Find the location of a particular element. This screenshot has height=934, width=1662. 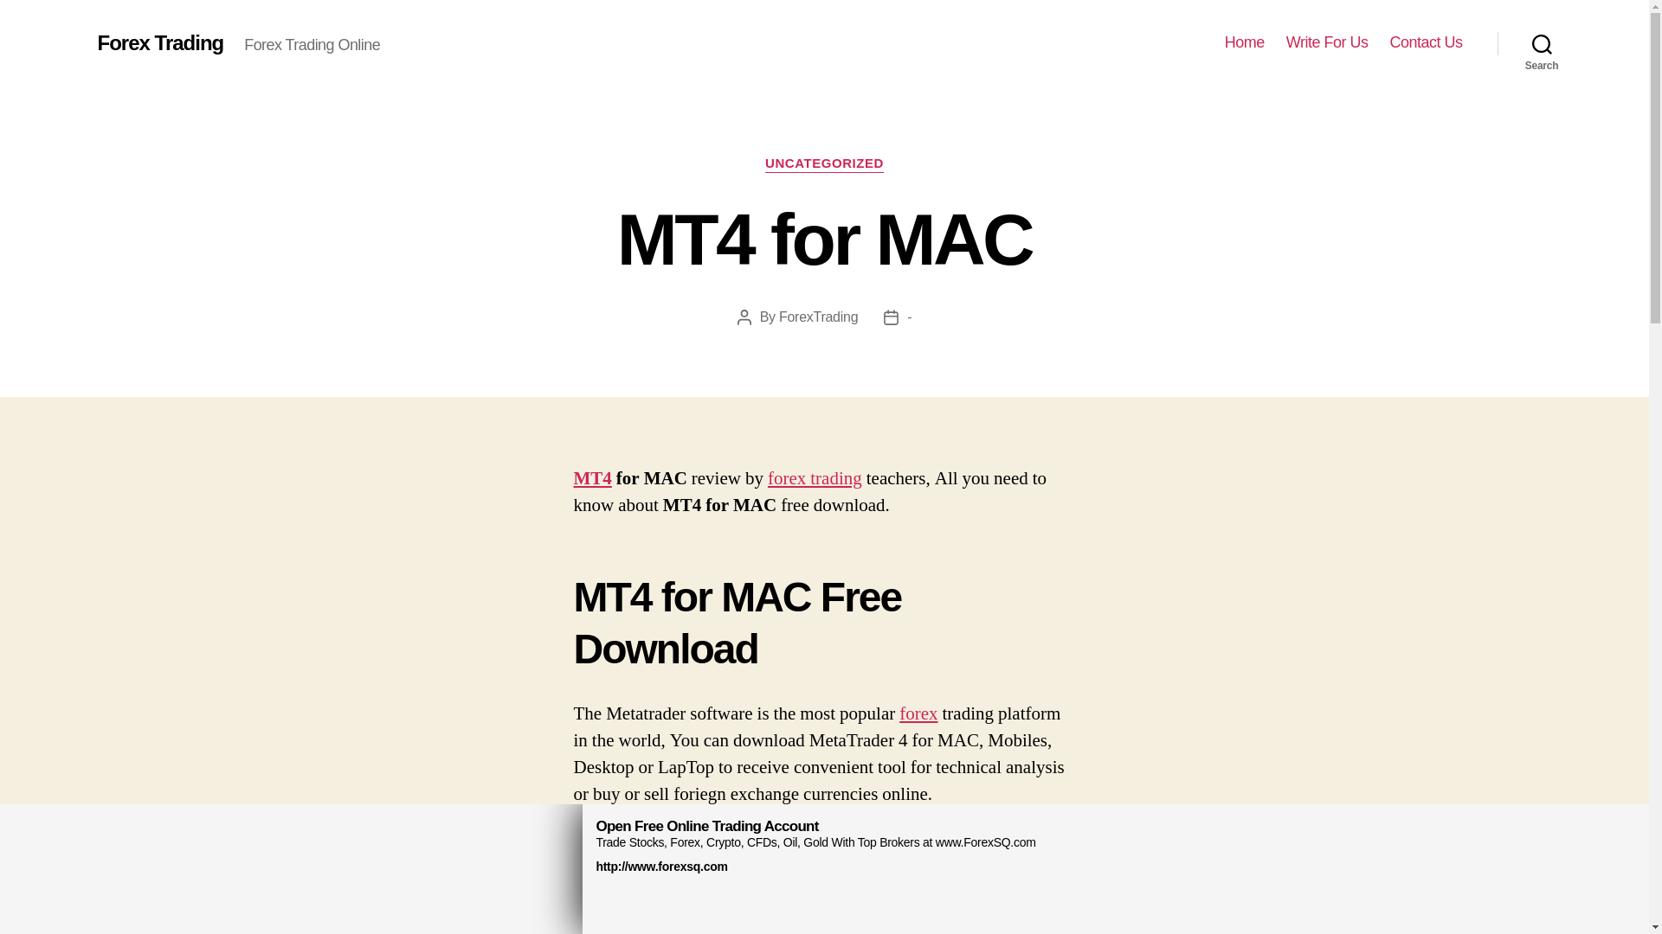

UNCATEGORIZED is located at coordinates (824, 164).